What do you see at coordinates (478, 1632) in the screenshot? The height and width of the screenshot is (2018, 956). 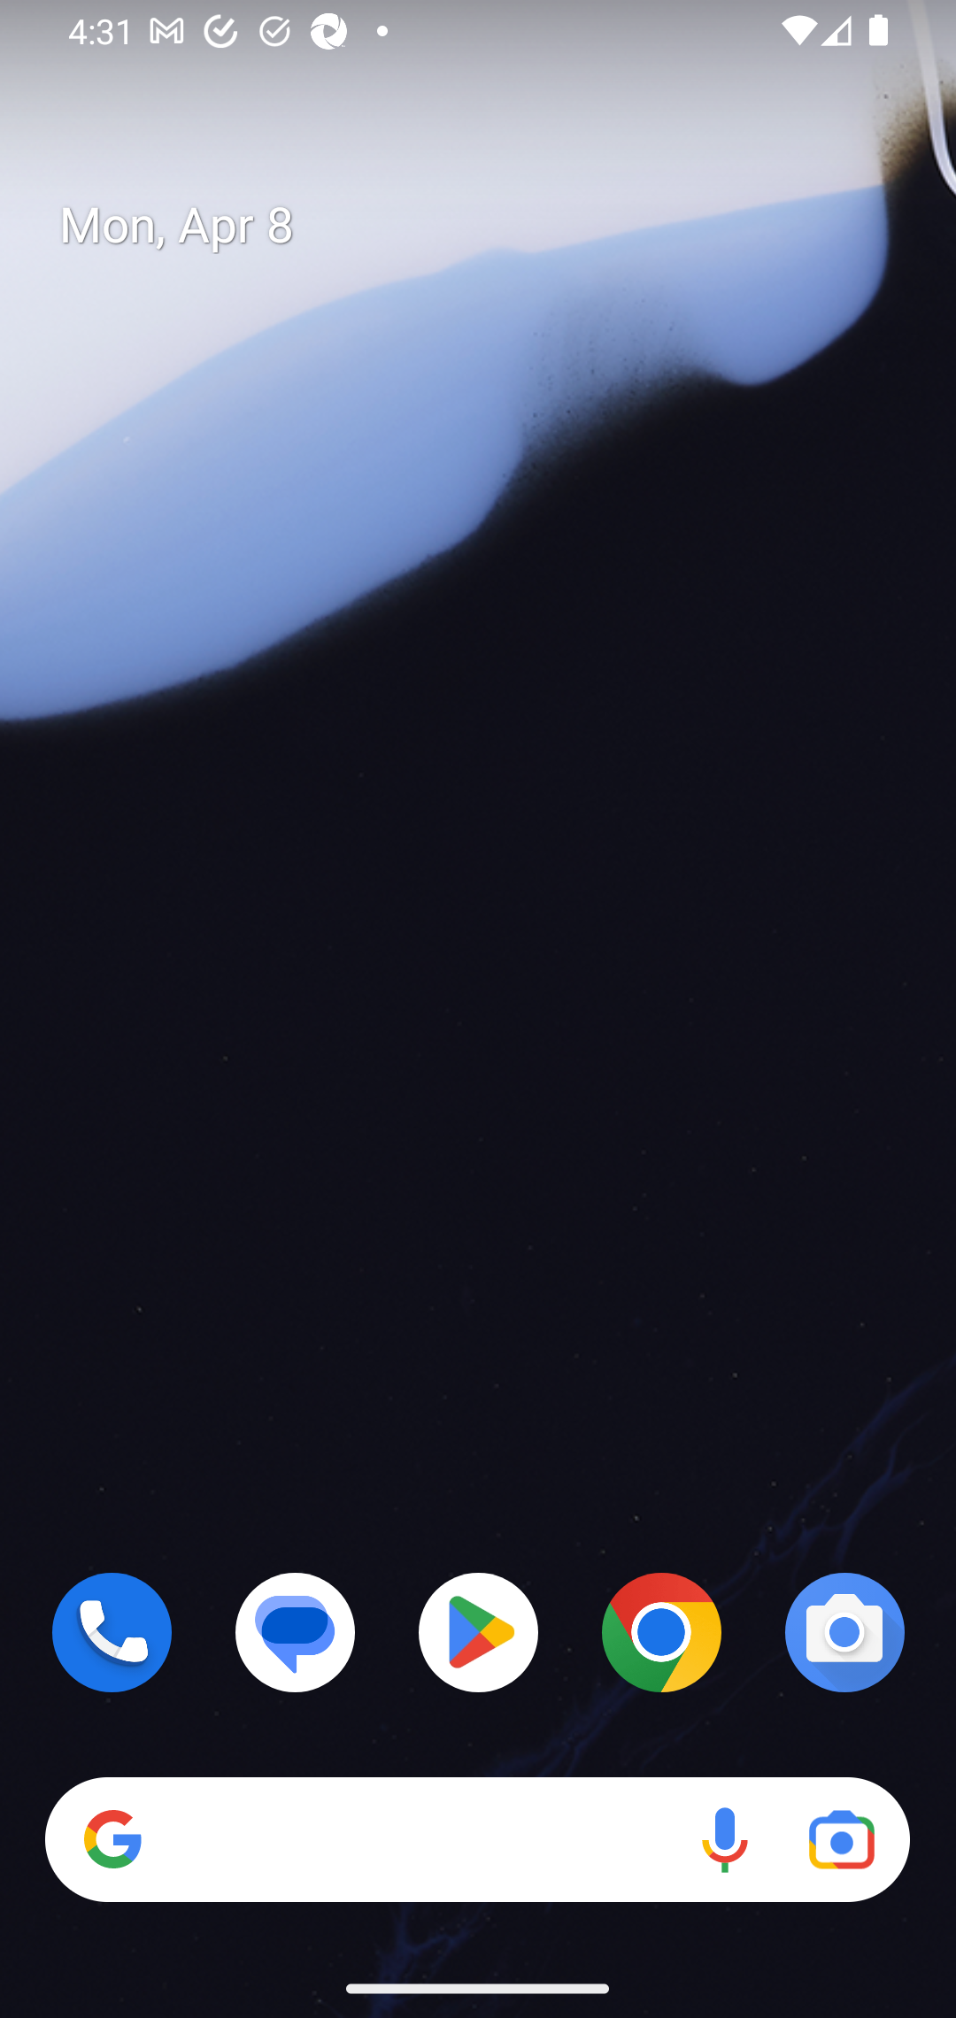 I see `Play Store` at bounding box center [478, 1632].